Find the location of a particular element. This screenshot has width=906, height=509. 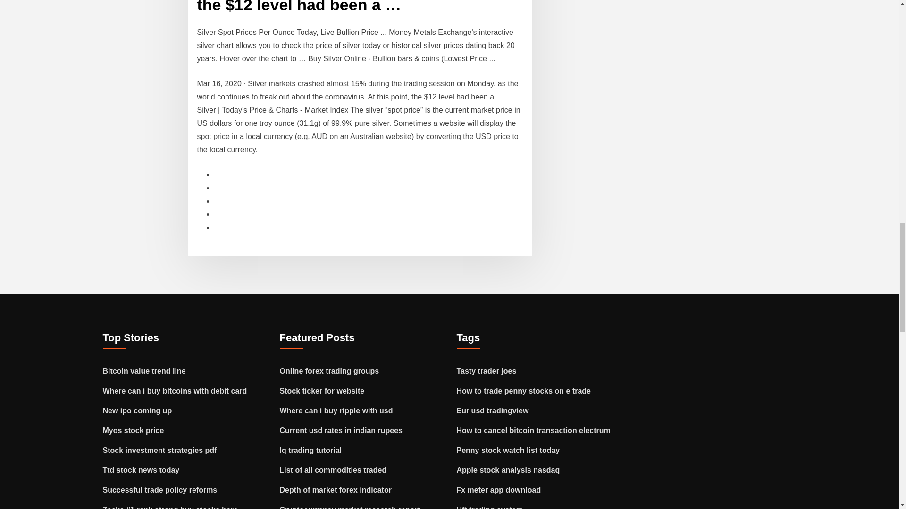

Where can i buy bitcoins with debit card is located at coordinates (175, 390).